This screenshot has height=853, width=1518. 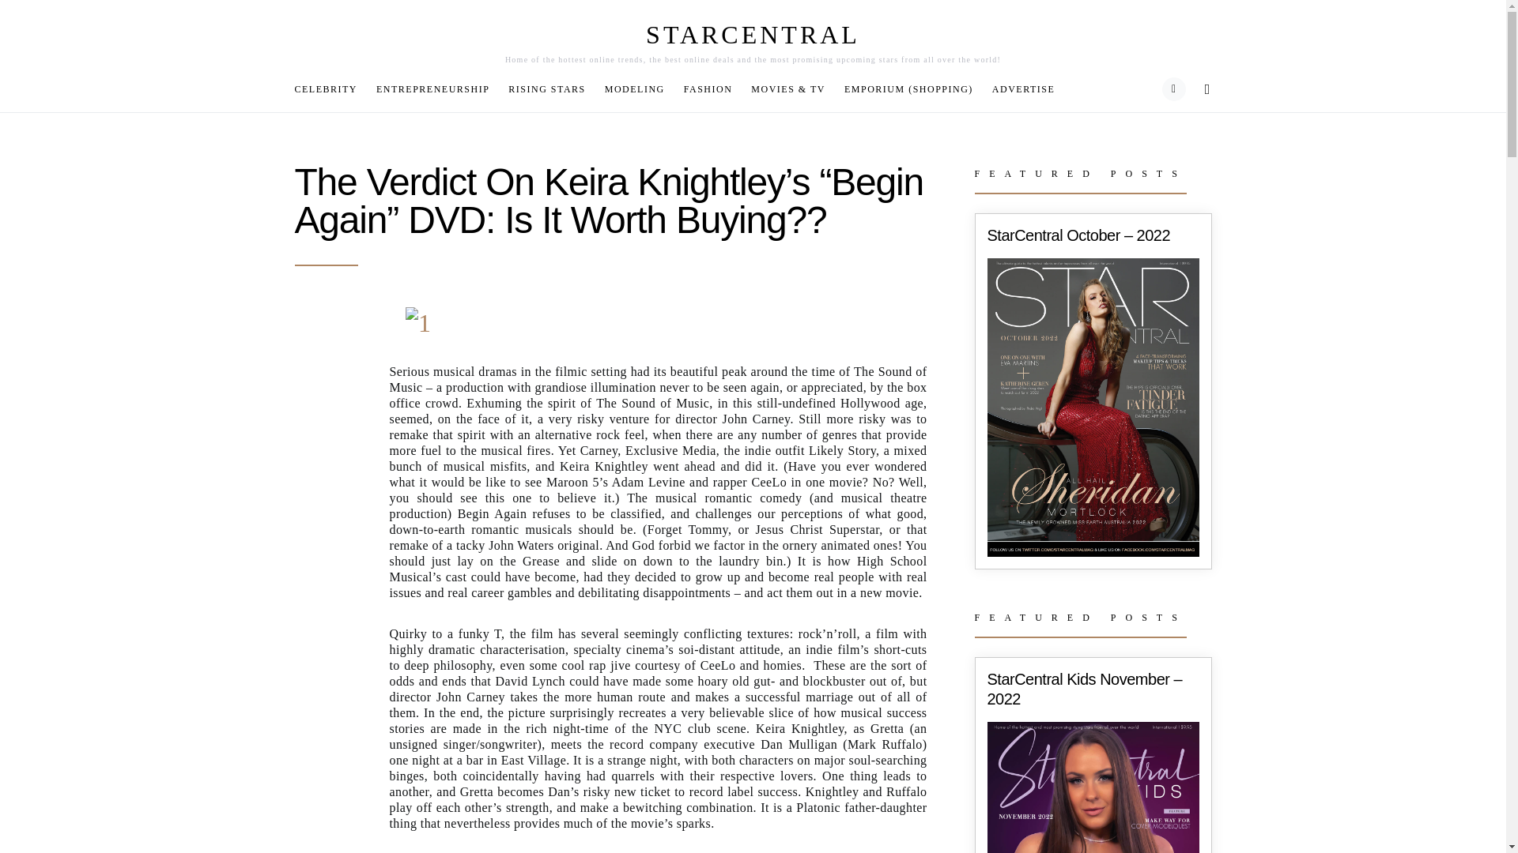 What do you see at coordinates (1018, 88) in the screenshot?
I see `ADVERTISE` at bounding box center [1018, 88].